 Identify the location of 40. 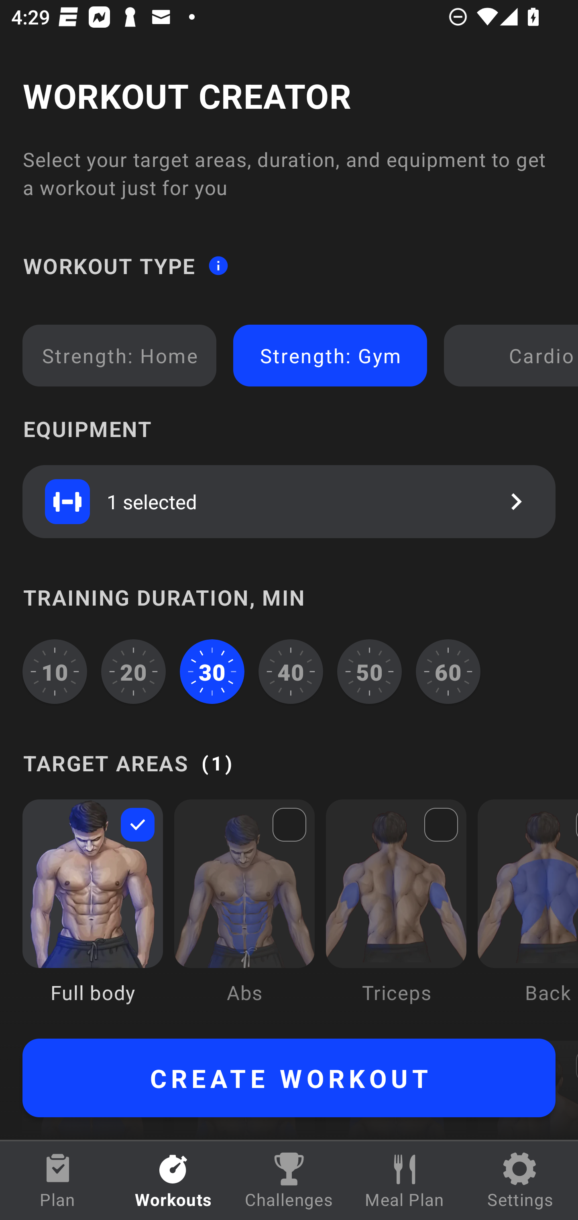
(291, 671).